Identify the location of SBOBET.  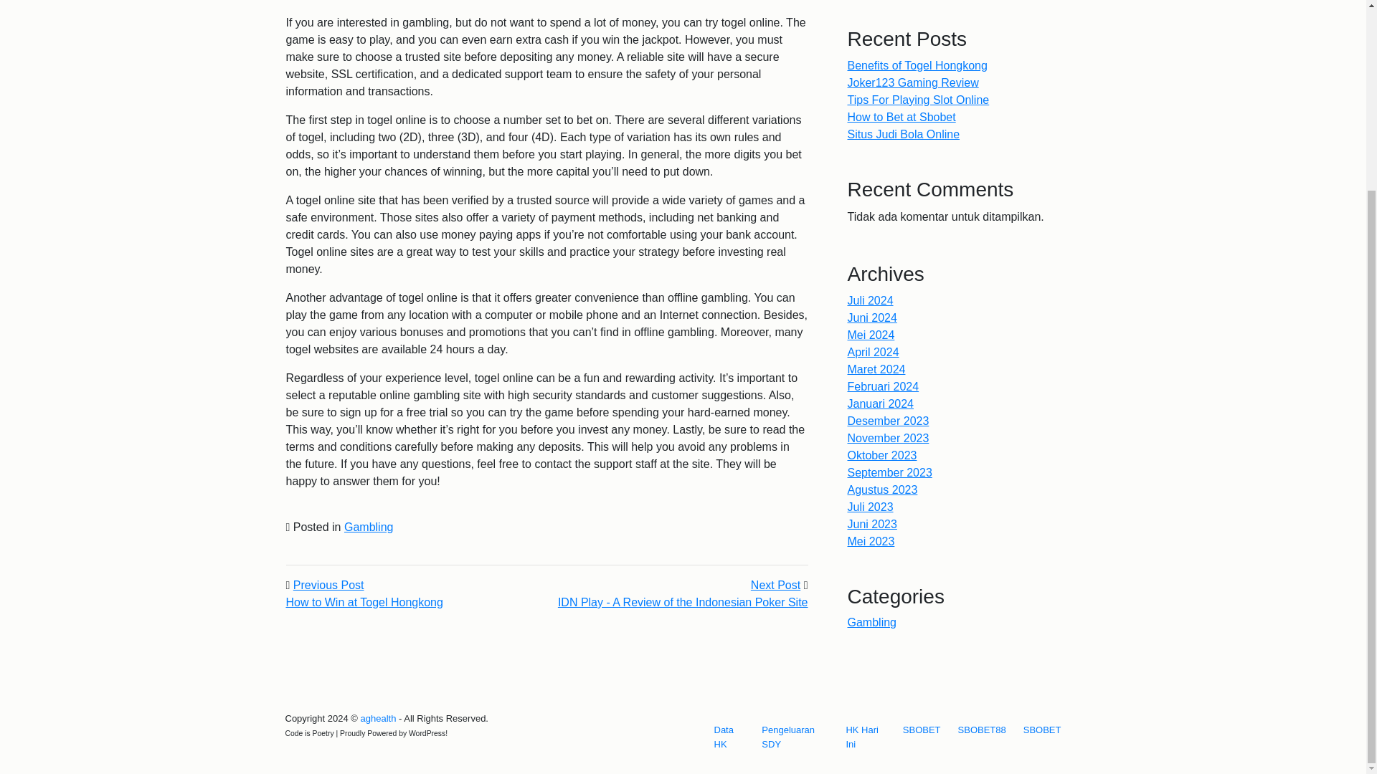
(922, 730).